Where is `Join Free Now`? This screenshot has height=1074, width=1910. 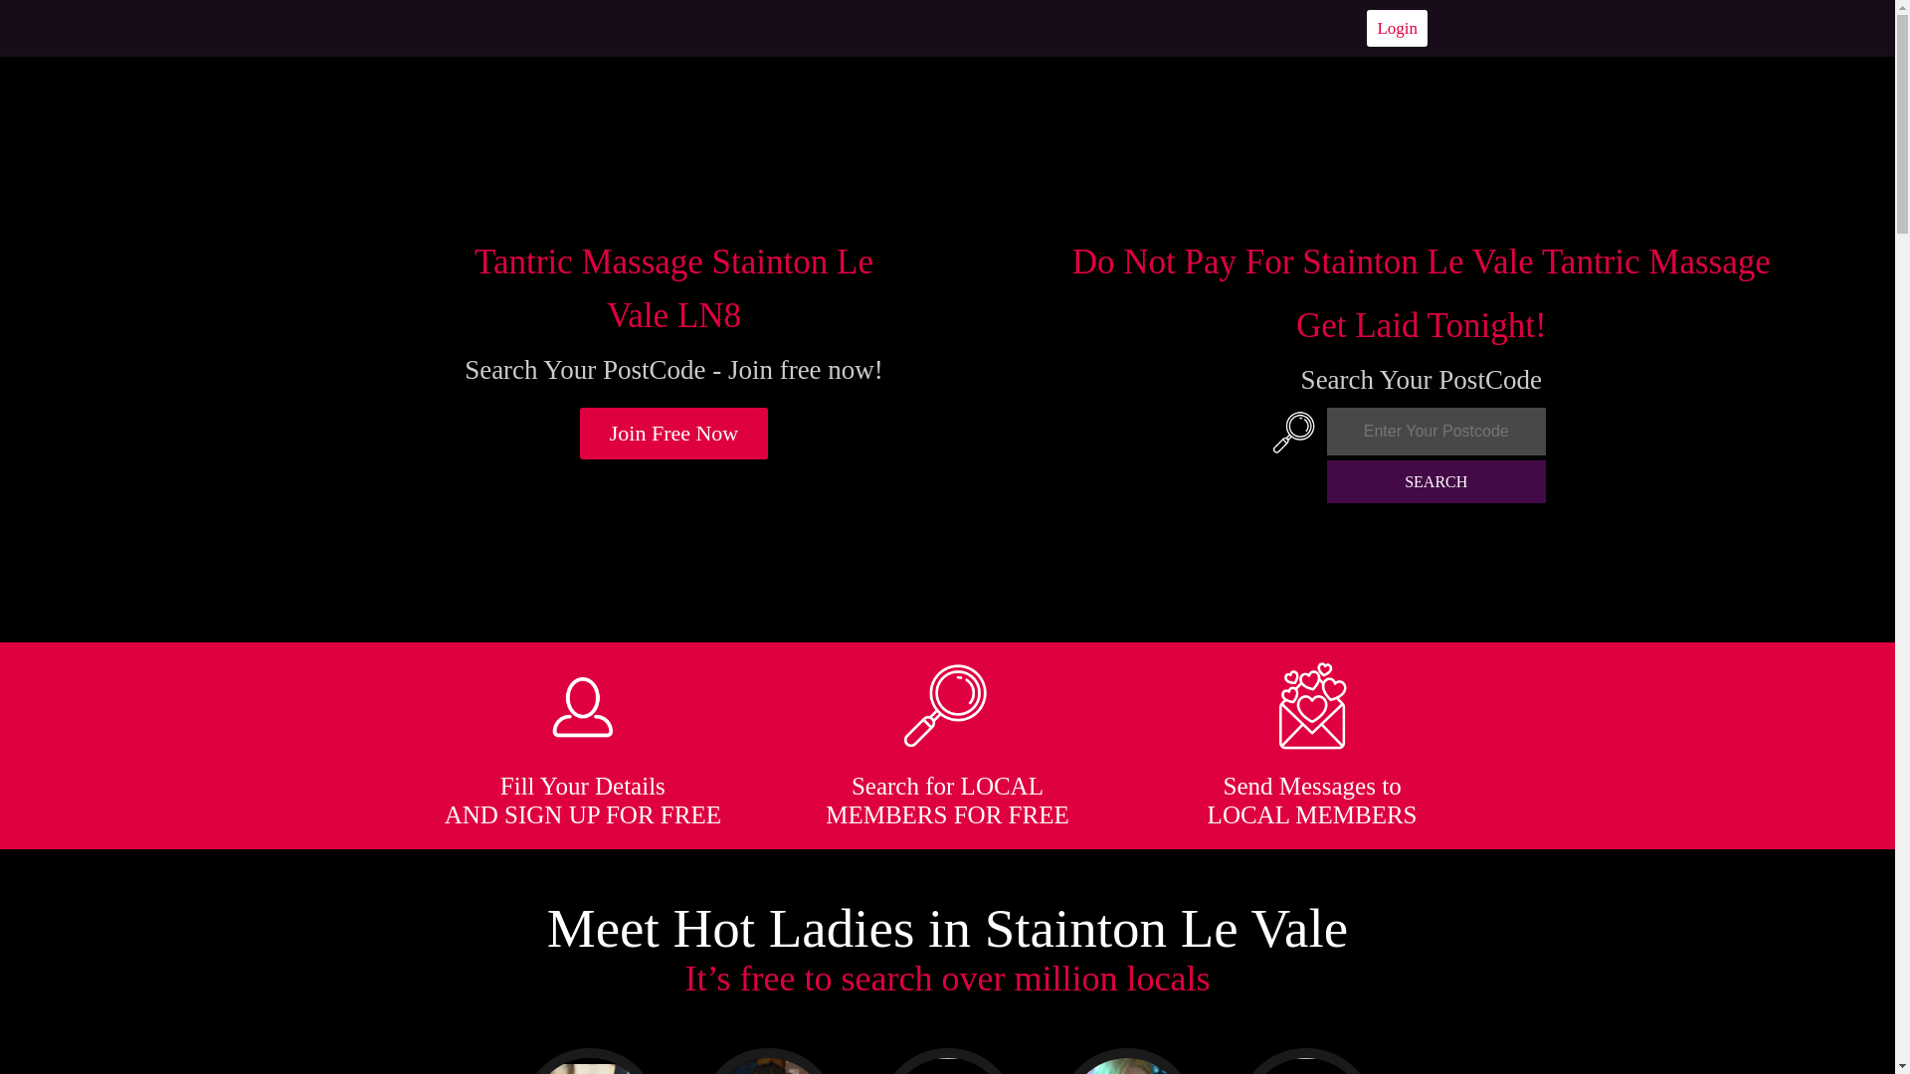 Join Free Now is located at coordinates (674, 434).